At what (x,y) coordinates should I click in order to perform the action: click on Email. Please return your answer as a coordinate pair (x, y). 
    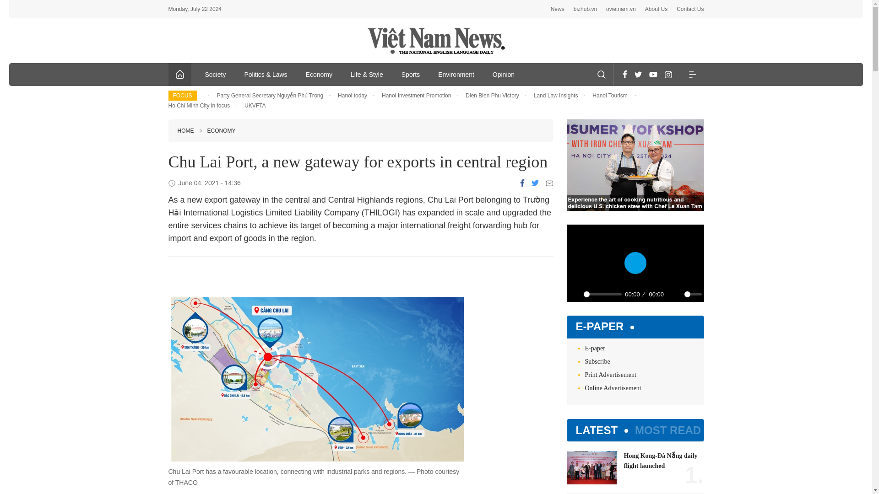
    Looking at the image, I should click on (549, 183).